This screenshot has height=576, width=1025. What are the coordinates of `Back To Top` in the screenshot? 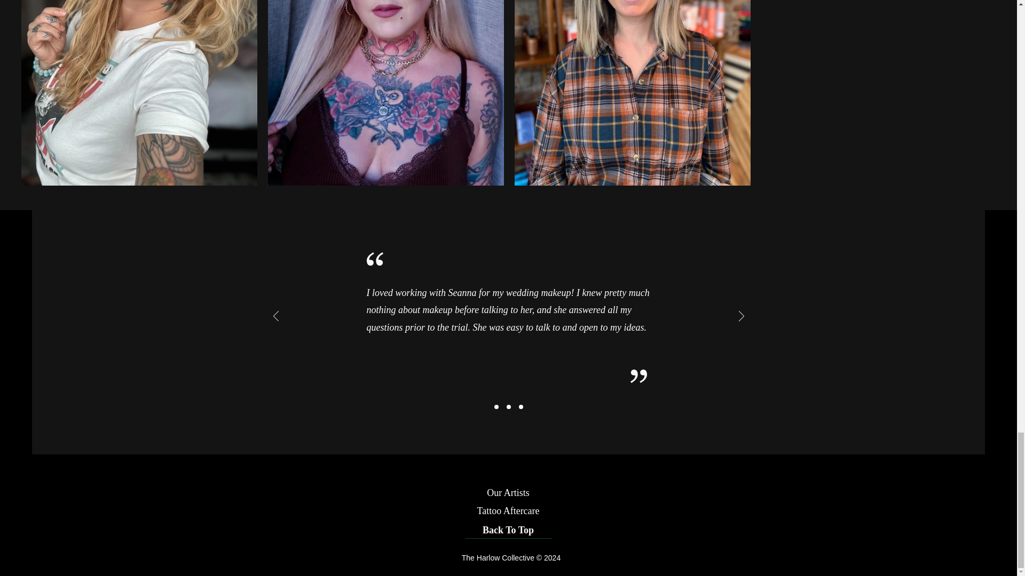 It's located at (507, 530).